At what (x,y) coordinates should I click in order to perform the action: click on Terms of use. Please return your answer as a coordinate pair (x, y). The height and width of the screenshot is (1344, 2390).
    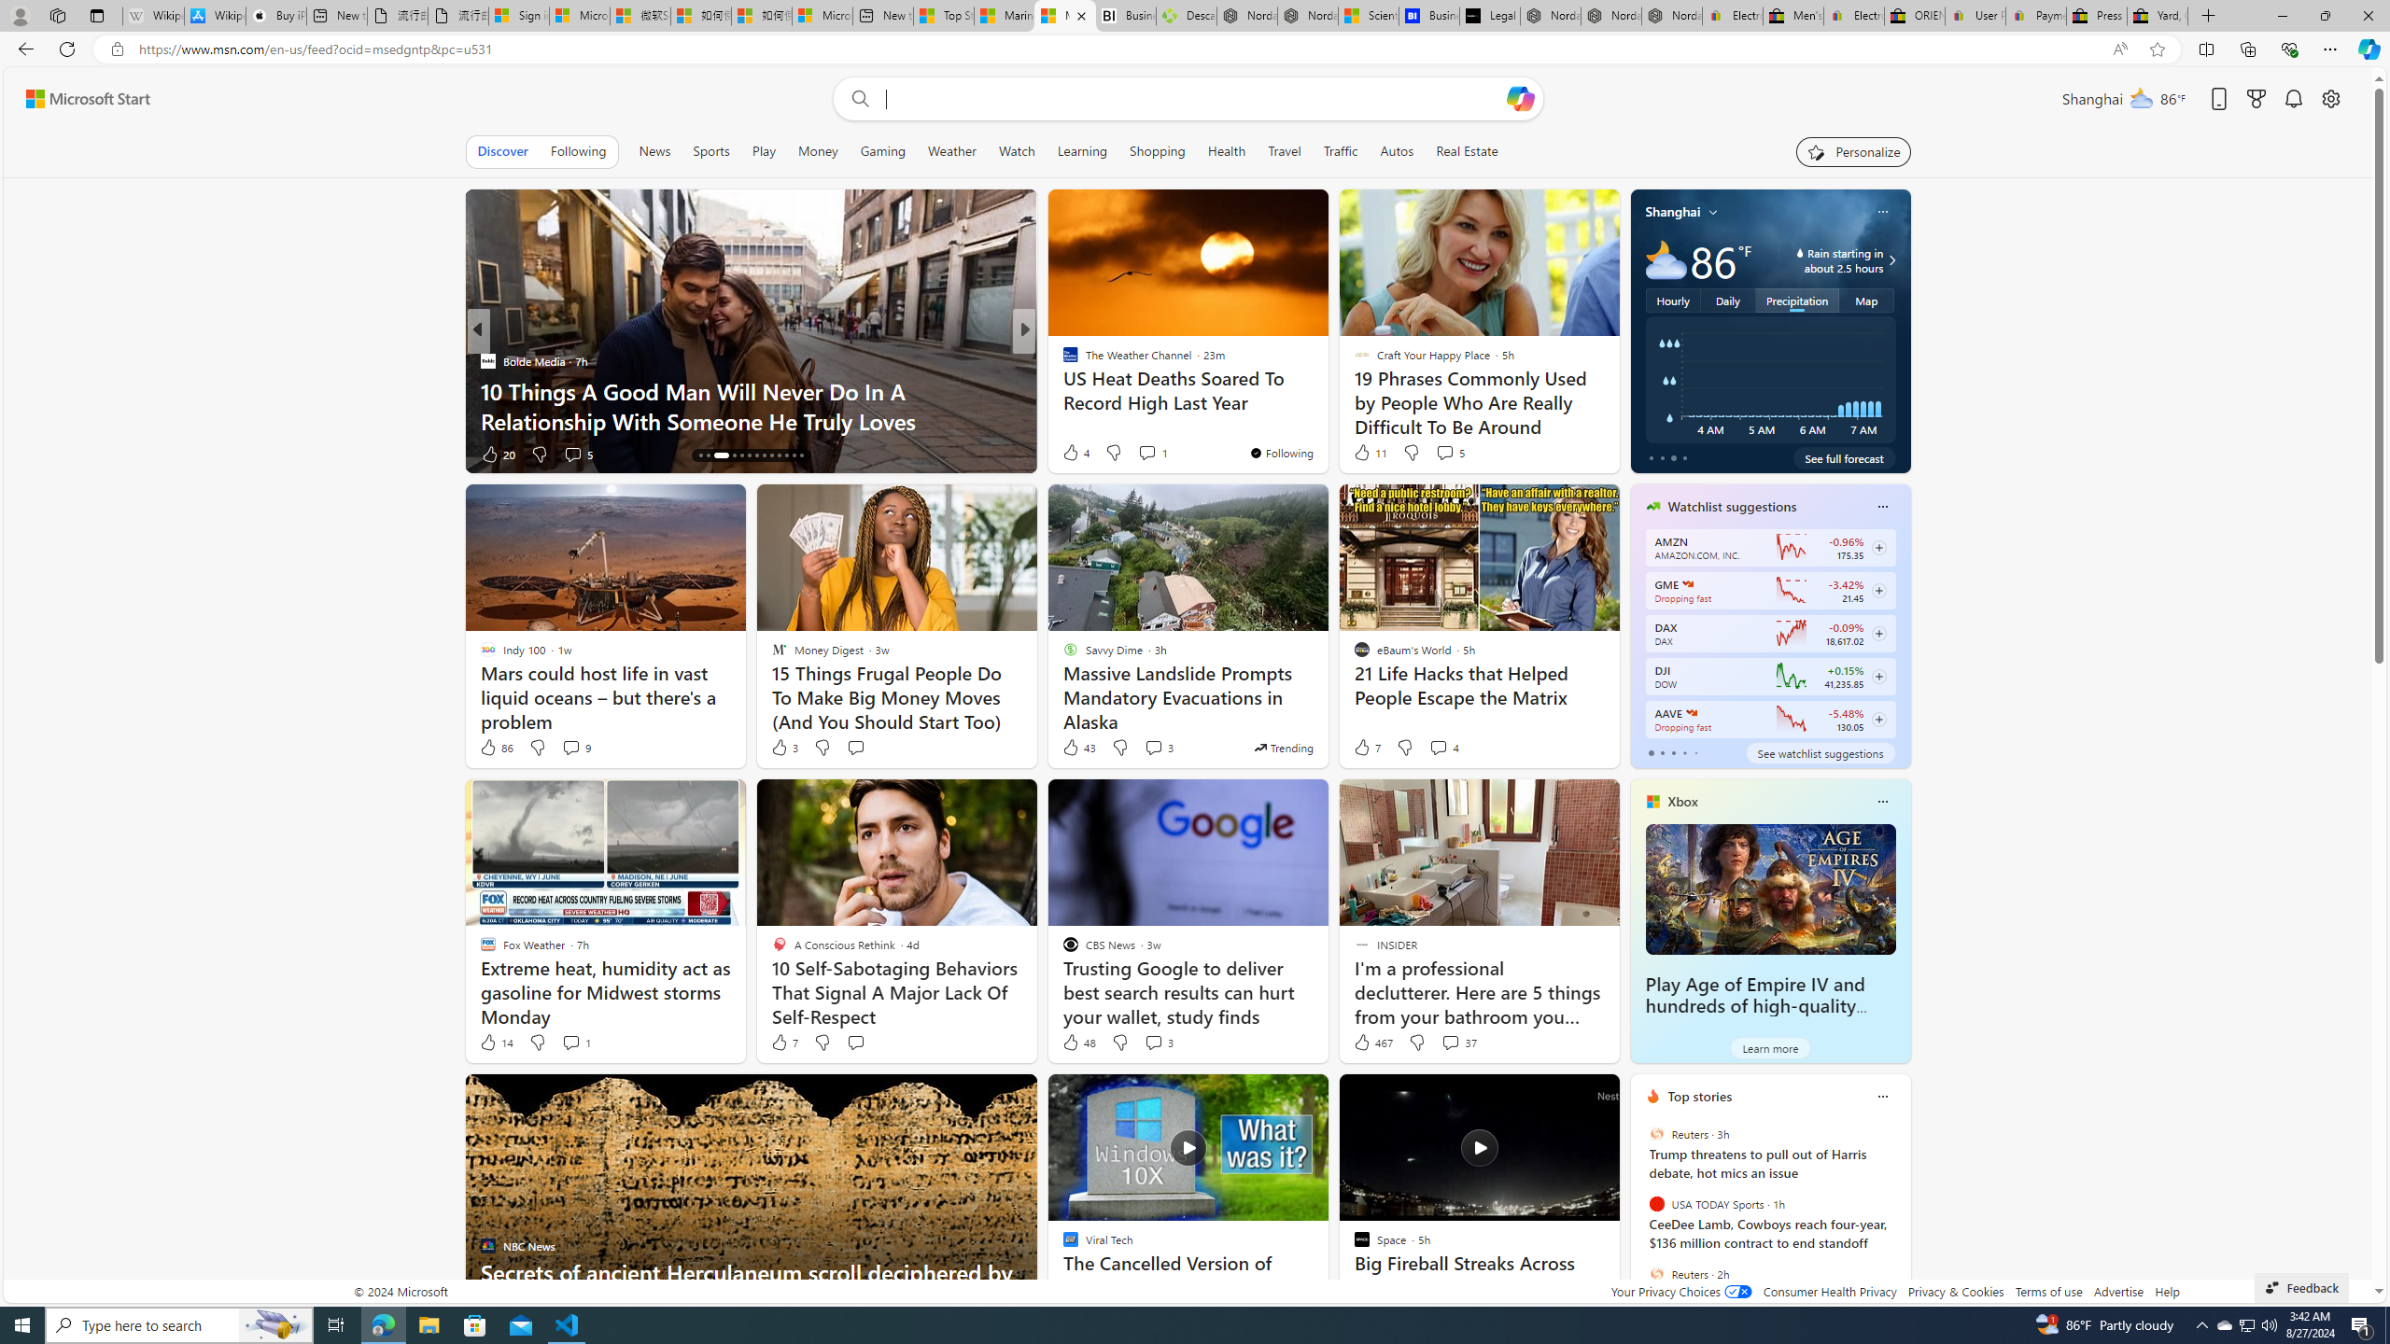
    Looking at the image, I should click on (2048, 1292).